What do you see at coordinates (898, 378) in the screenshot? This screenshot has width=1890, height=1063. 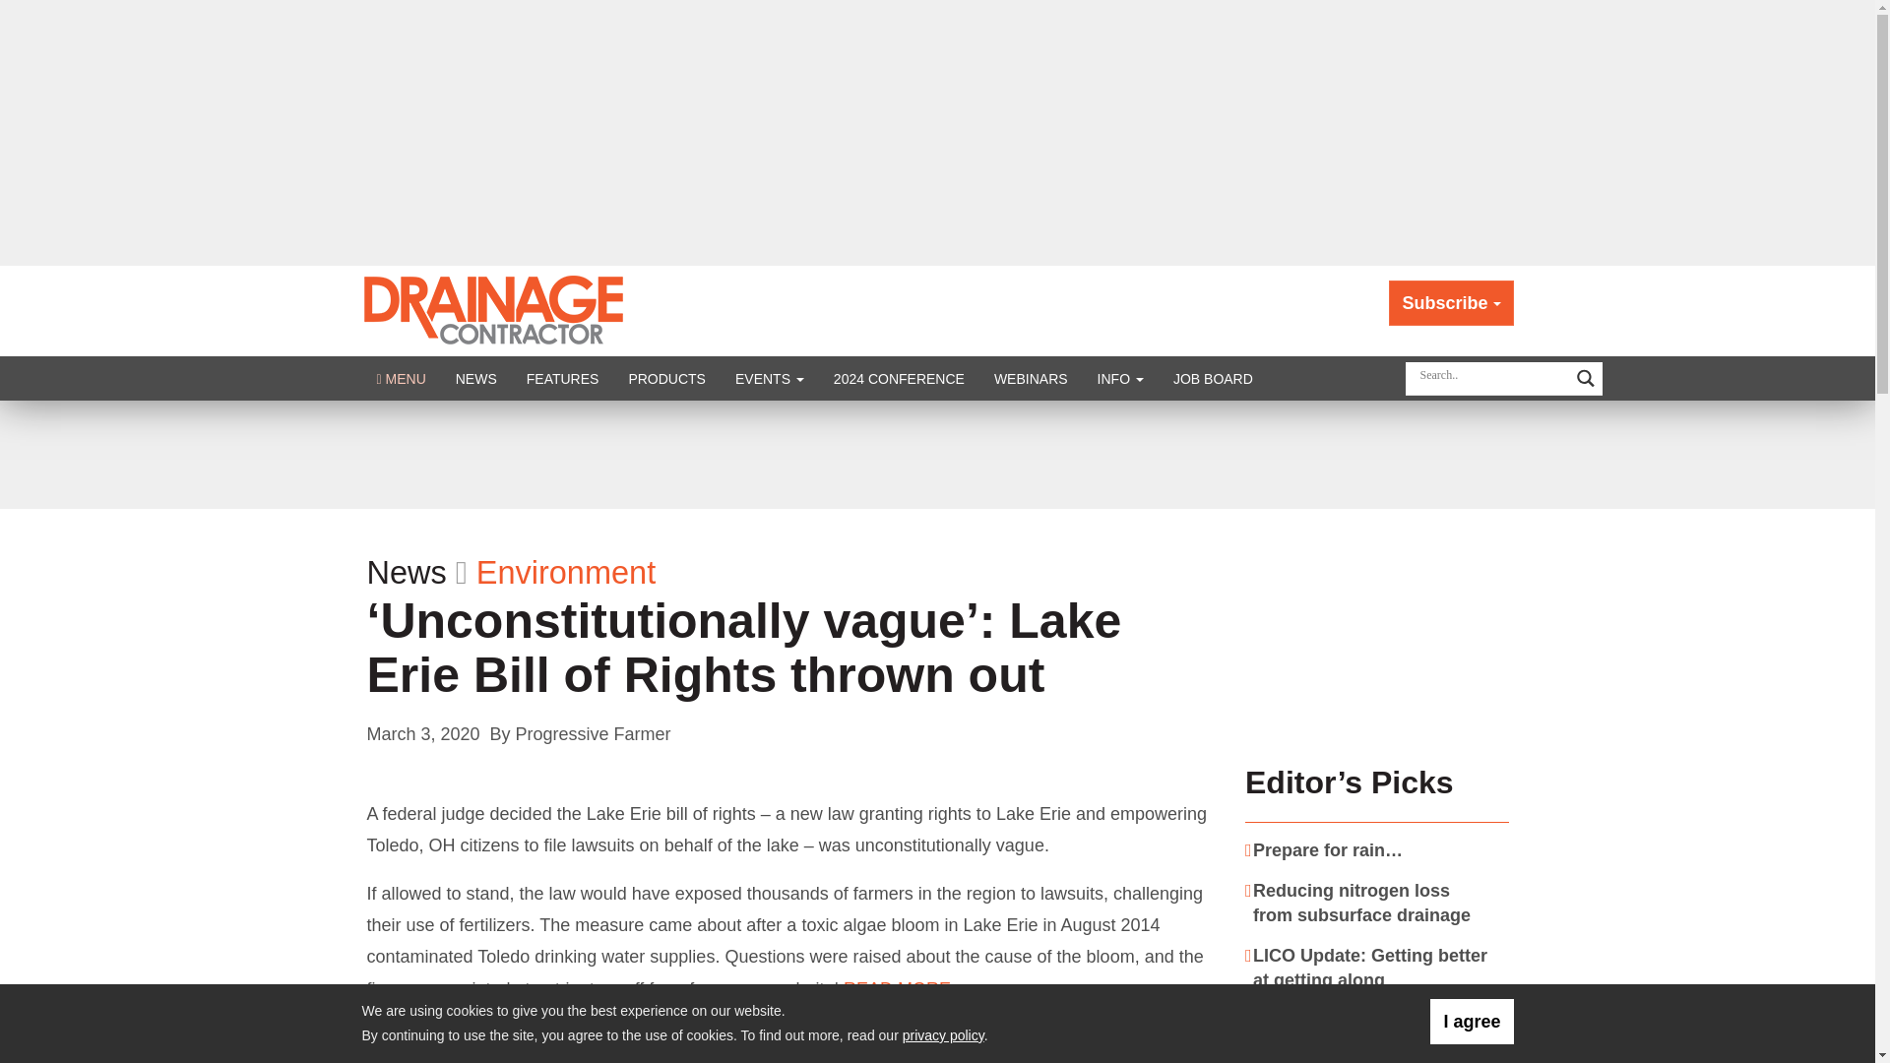 I see `2024 CONFERENCE` at bounding box center [898, 378].